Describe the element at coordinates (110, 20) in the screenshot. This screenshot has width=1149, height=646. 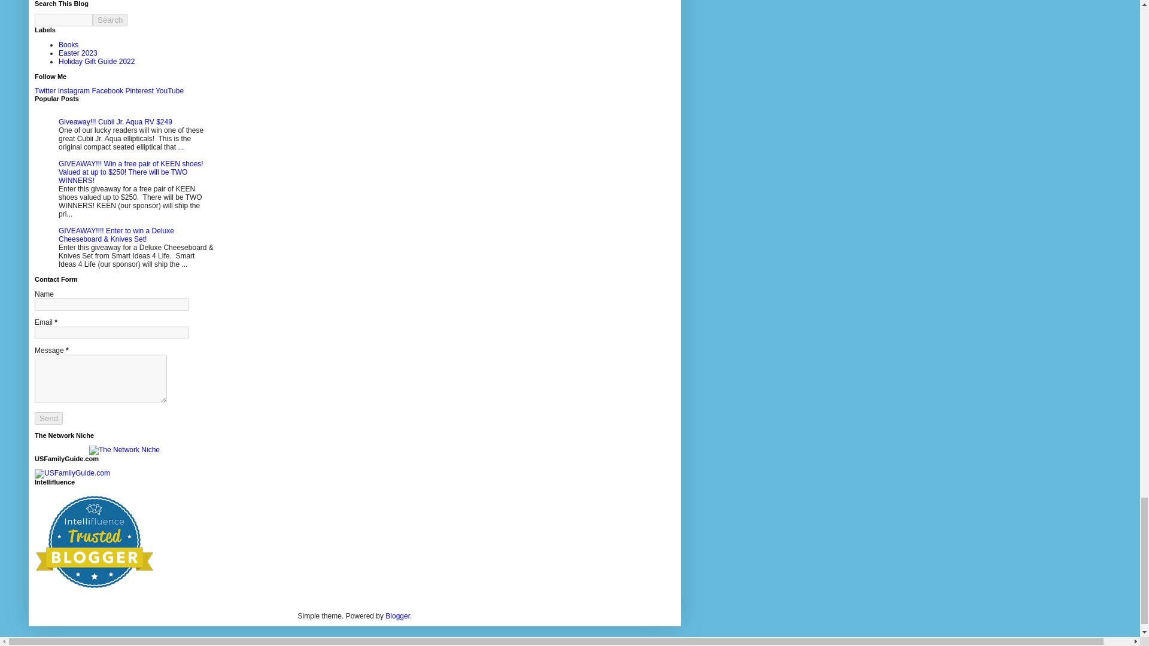
I see `search` at that location.